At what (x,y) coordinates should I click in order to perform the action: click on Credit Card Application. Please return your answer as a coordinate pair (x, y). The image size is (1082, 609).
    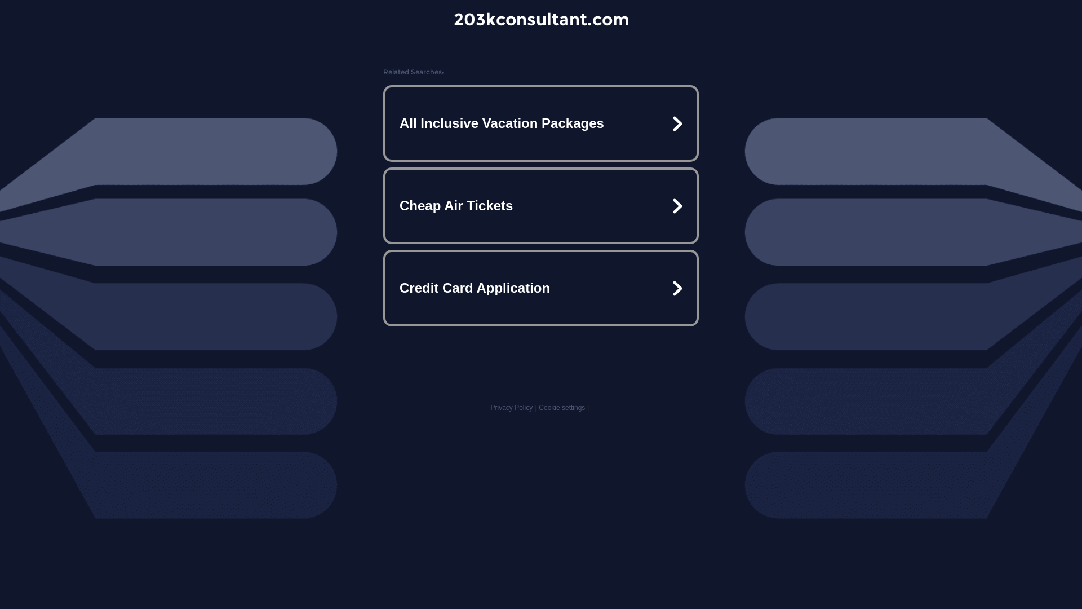
    Looking at the image, I should click on (541, 288).